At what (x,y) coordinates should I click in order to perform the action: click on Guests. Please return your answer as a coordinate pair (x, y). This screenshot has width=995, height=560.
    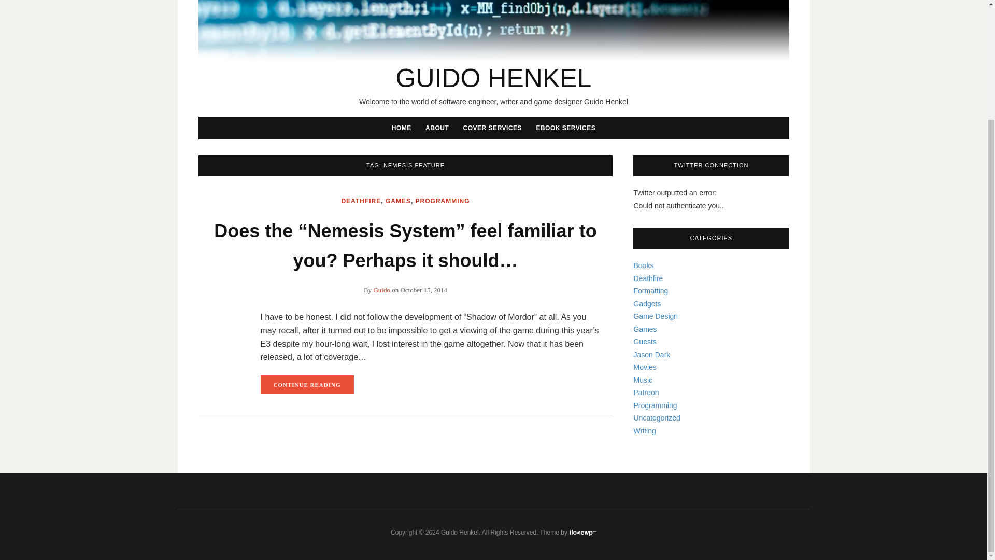
    Looking at the image, I should click on (644, 342).